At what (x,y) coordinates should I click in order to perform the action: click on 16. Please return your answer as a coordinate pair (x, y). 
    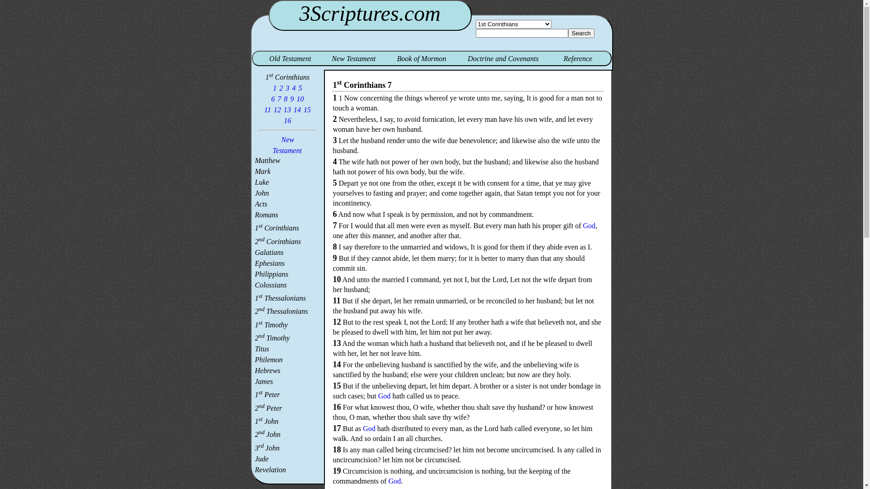
    Looking at the image, I should click on (288, 120).